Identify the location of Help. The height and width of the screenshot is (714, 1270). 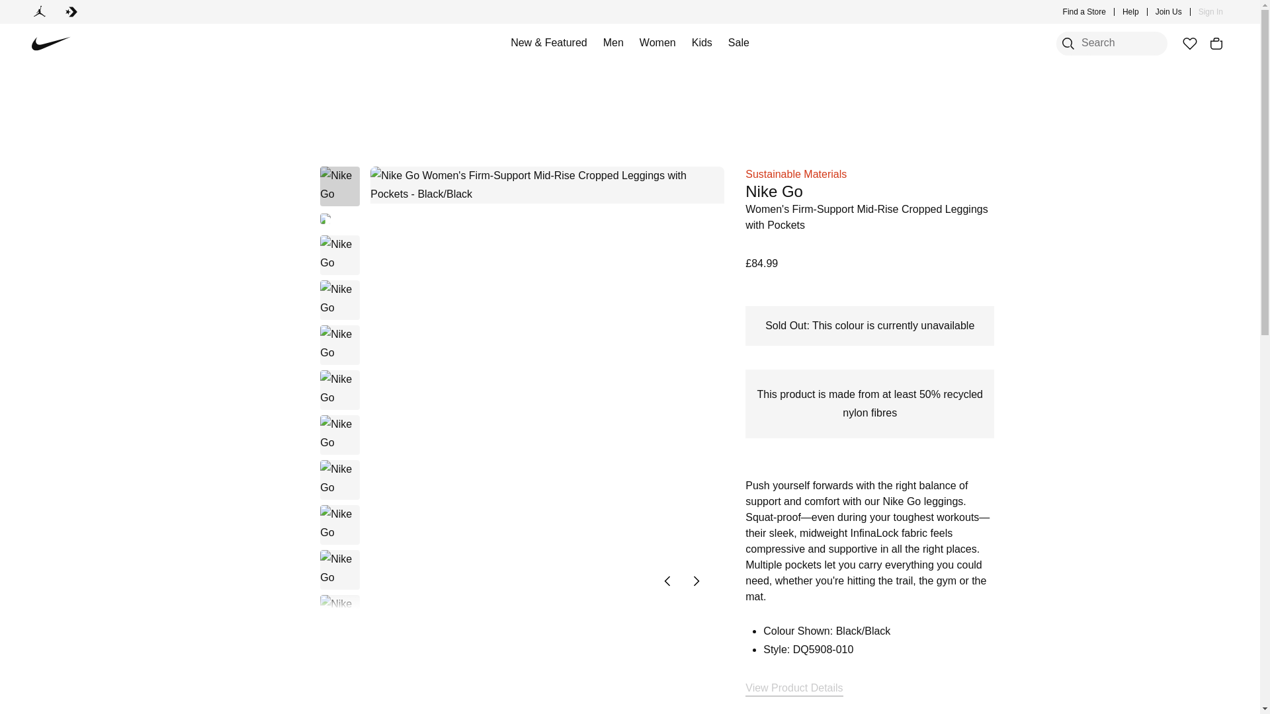
(1131, 12).